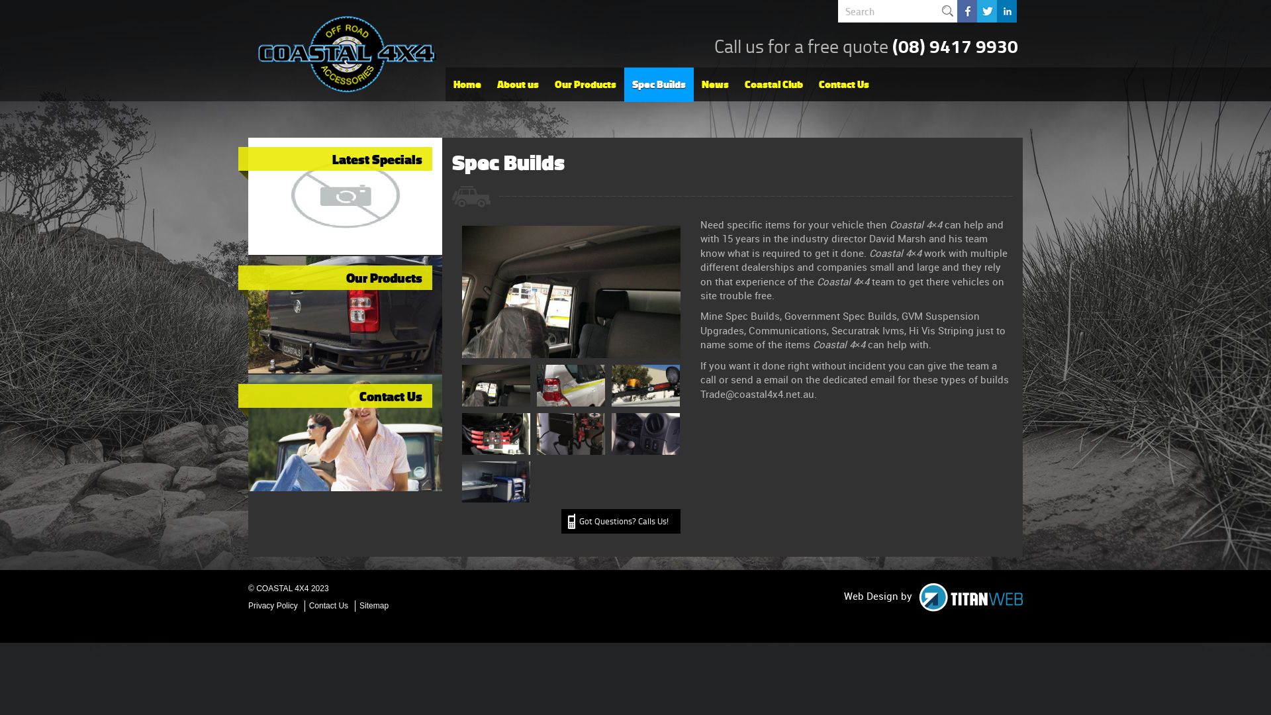 The image size is (1271, 715). What do you see at coordinates (571, 434) in the screenshot?
I see `240 V and 12 Volt power solutions ` at bounding box center [571, 434].